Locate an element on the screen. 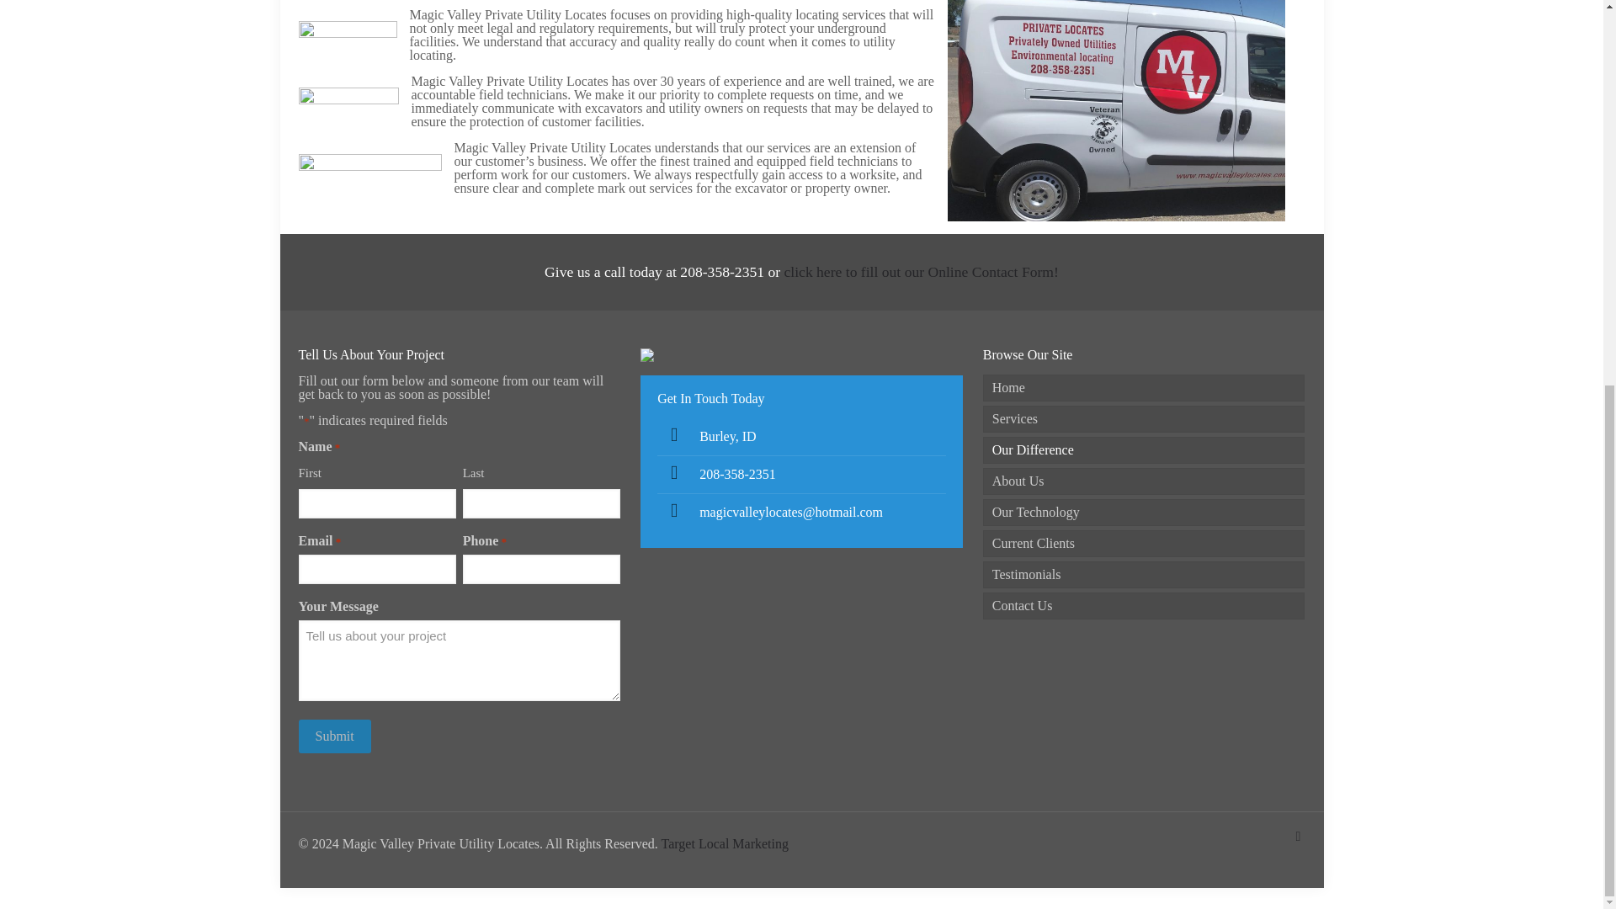 The width and height of the screenshot is (1616, 909). 208-358-2351 is located at coordinates (737, 475).